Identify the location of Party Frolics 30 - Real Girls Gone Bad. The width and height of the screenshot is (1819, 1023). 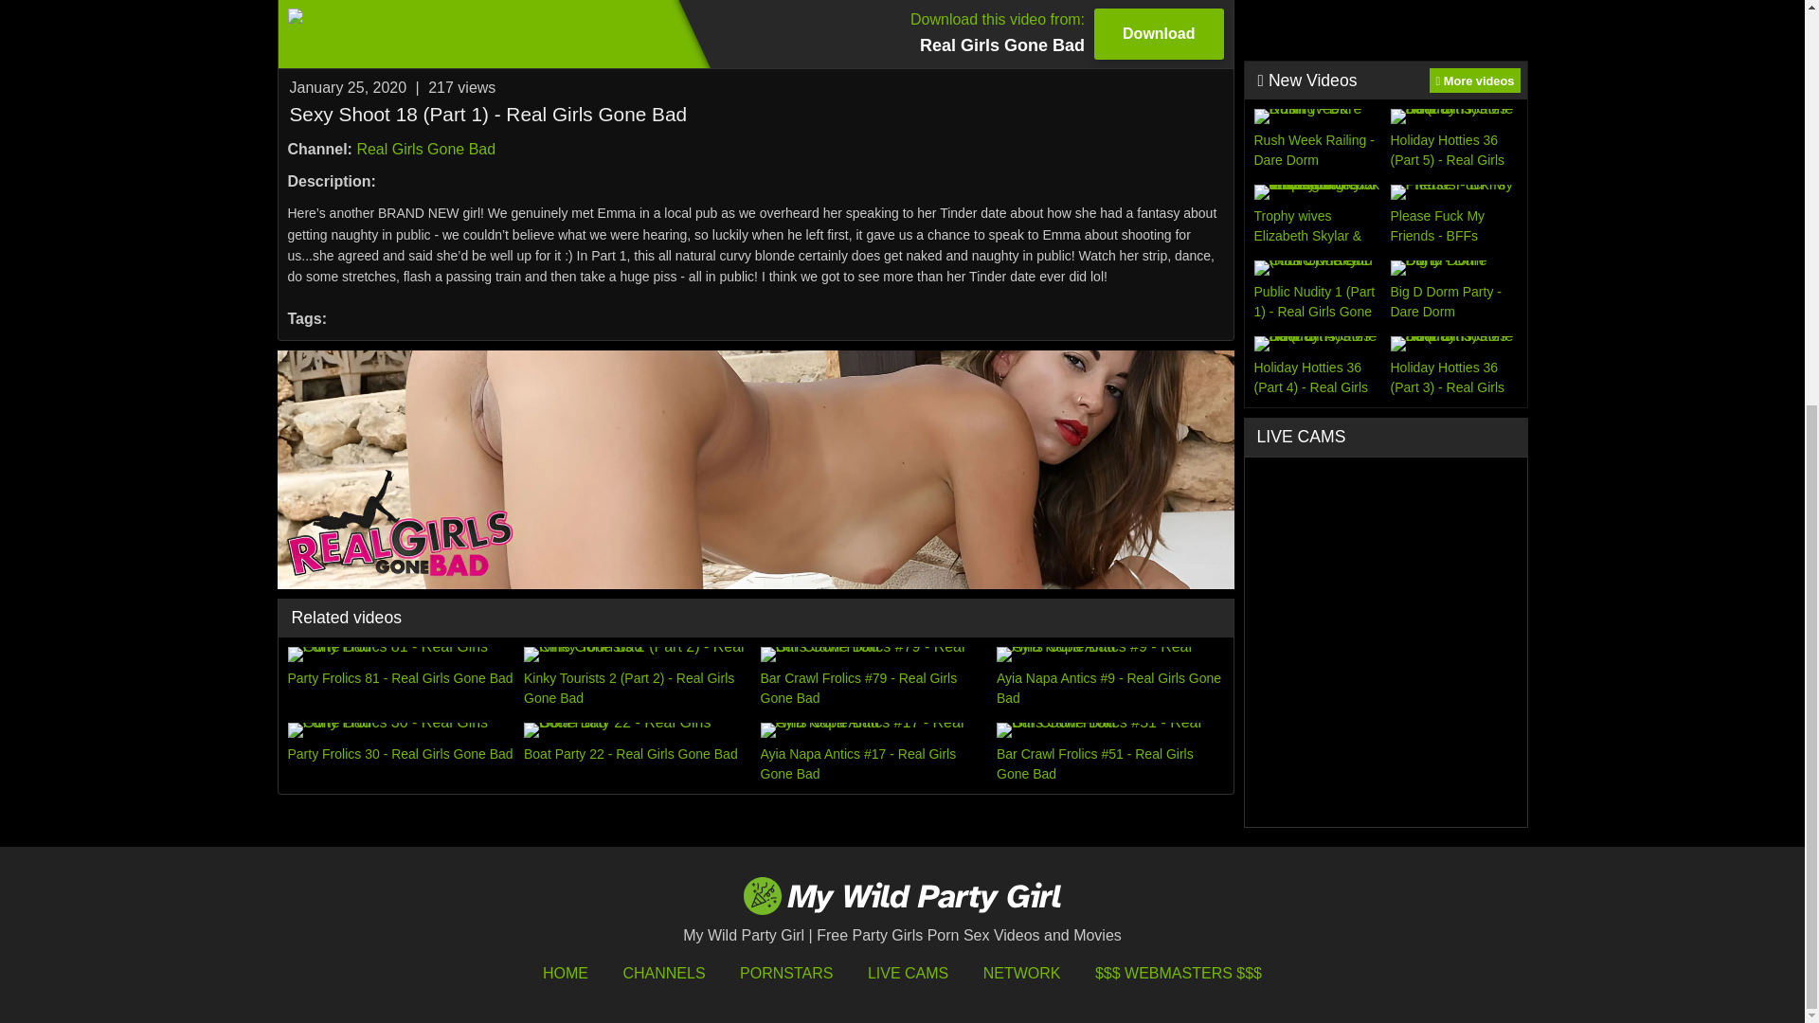
(401, 753).